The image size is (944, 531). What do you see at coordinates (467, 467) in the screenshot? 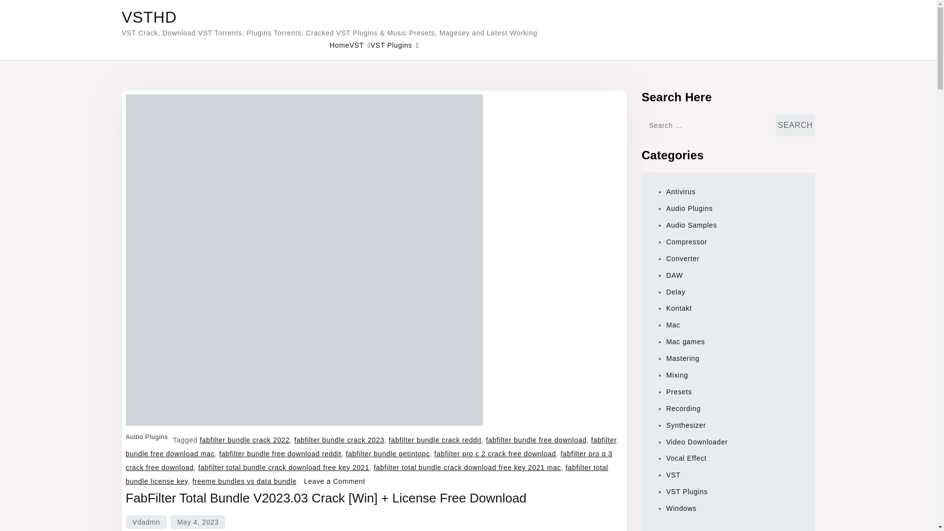
I see `fabfilter total bundle crack download free key 2021 mac` at bounding box center [467, 467].